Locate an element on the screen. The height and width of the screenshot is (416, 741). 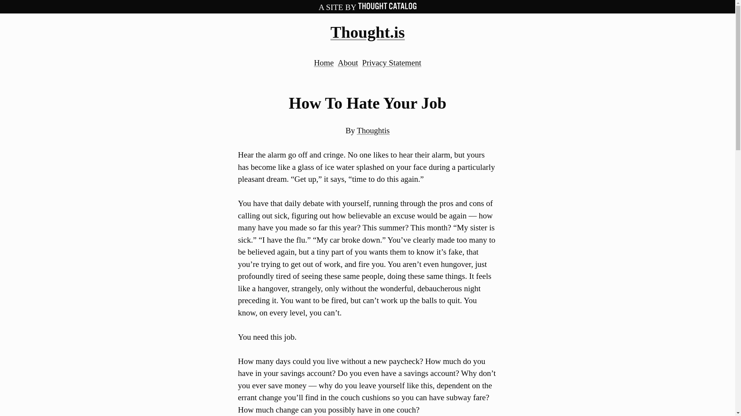
Posts by Thoughtis is located at coordinates (373, 131).